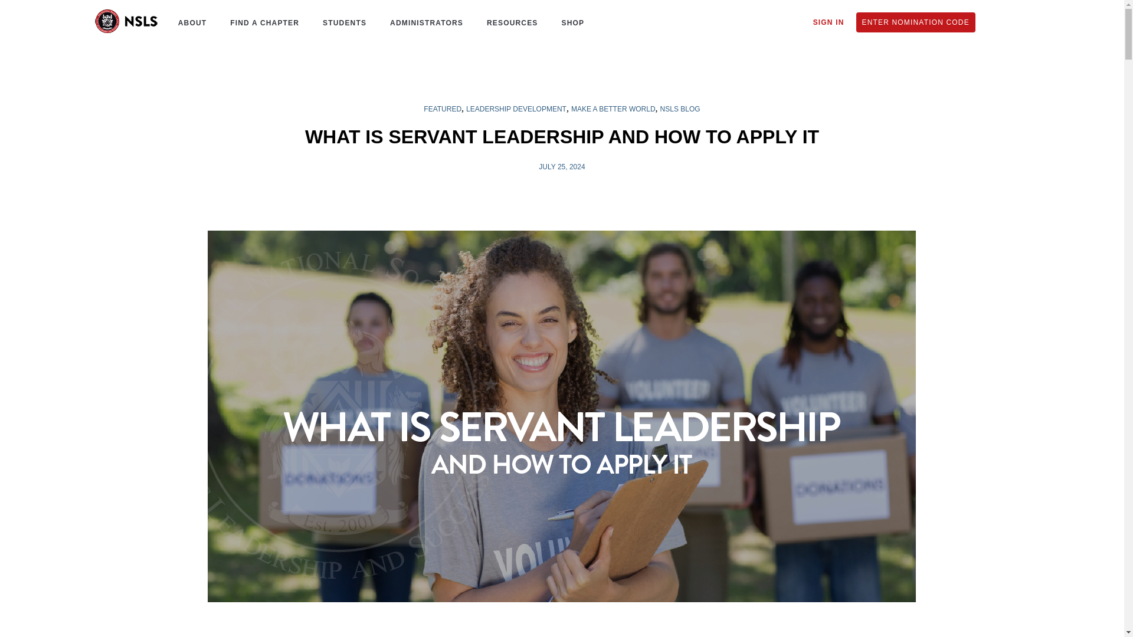 The height and width of the screenshot is (637, 1133). What do you see at coordinates (341, 22) in the screenshot?
I see `STUDENTS` at bounding box center [341, 22].